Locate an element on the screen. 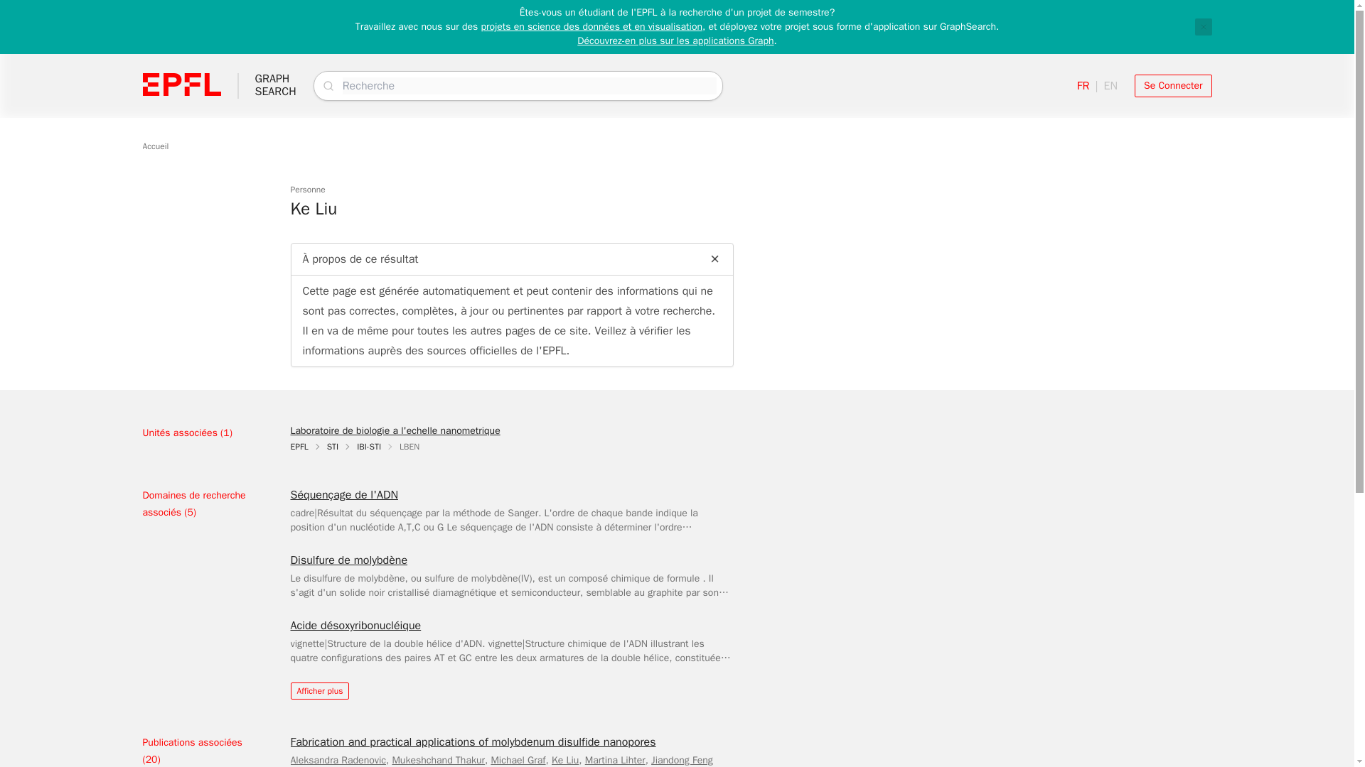 The height and width of the screenshot is (767, 1365). Close notification is located at coordinates (1203, 26).